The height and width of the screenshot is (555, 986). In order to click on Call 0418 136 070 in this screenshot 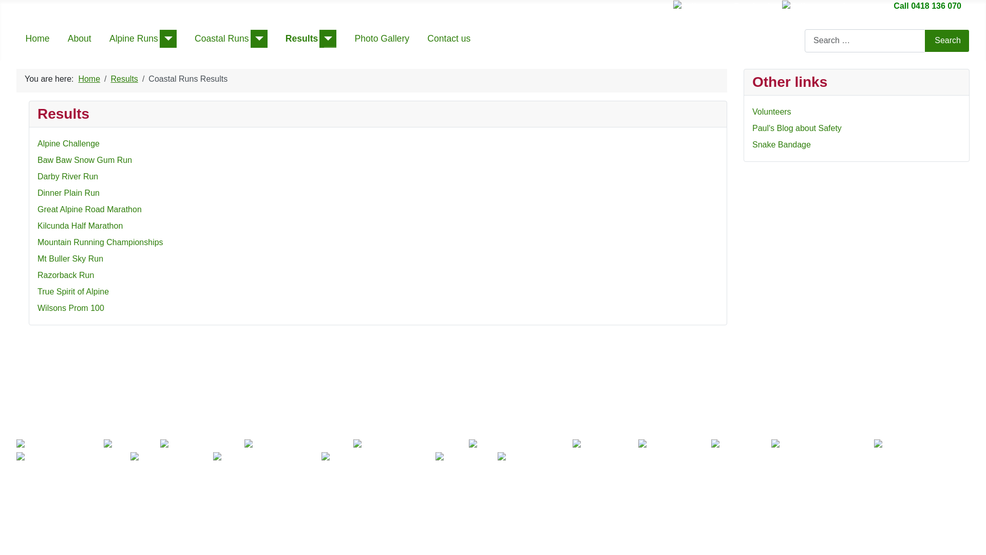, I will do `click(926, 6)`.